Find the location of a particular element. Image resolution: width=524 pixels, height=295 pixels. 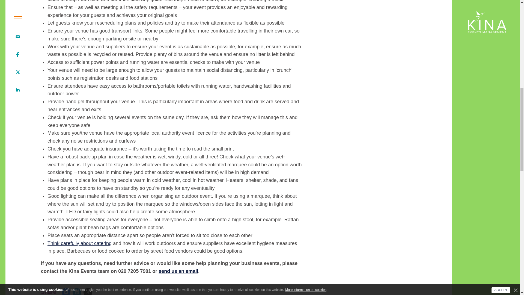

Click to share on X is located at coordinates (88, 291).